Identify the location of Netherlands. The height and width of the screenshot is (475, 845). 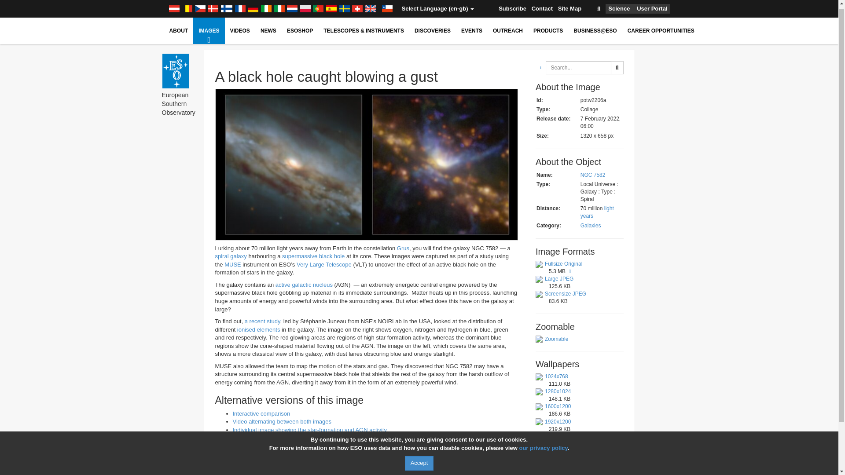
(292, 5).